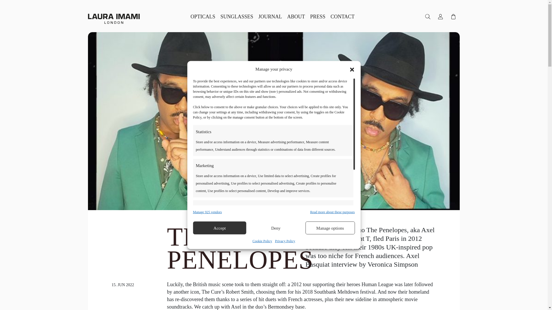 The height and width of the screenshot is (310, 552). I want to click on Cookie Policy, so click(262, 241).